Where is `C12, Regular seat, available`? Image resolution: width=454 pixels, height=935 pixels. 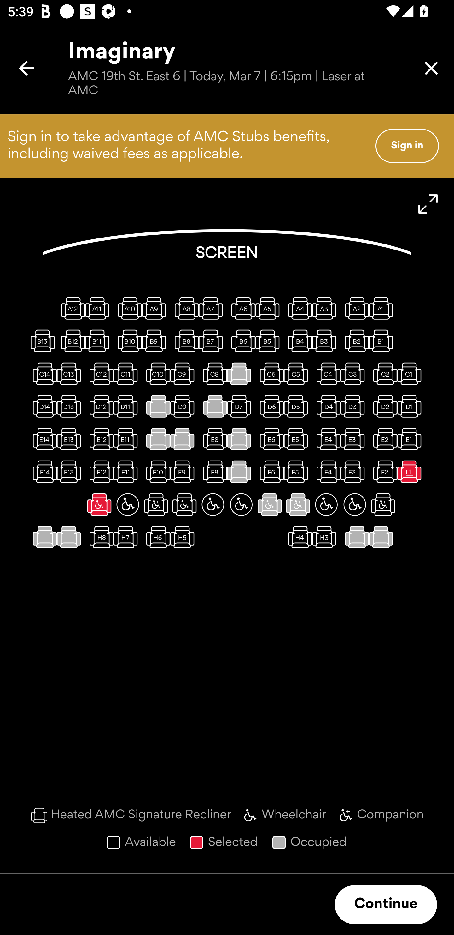
C12, Regular seat, available is located at coordinates (99, 373).